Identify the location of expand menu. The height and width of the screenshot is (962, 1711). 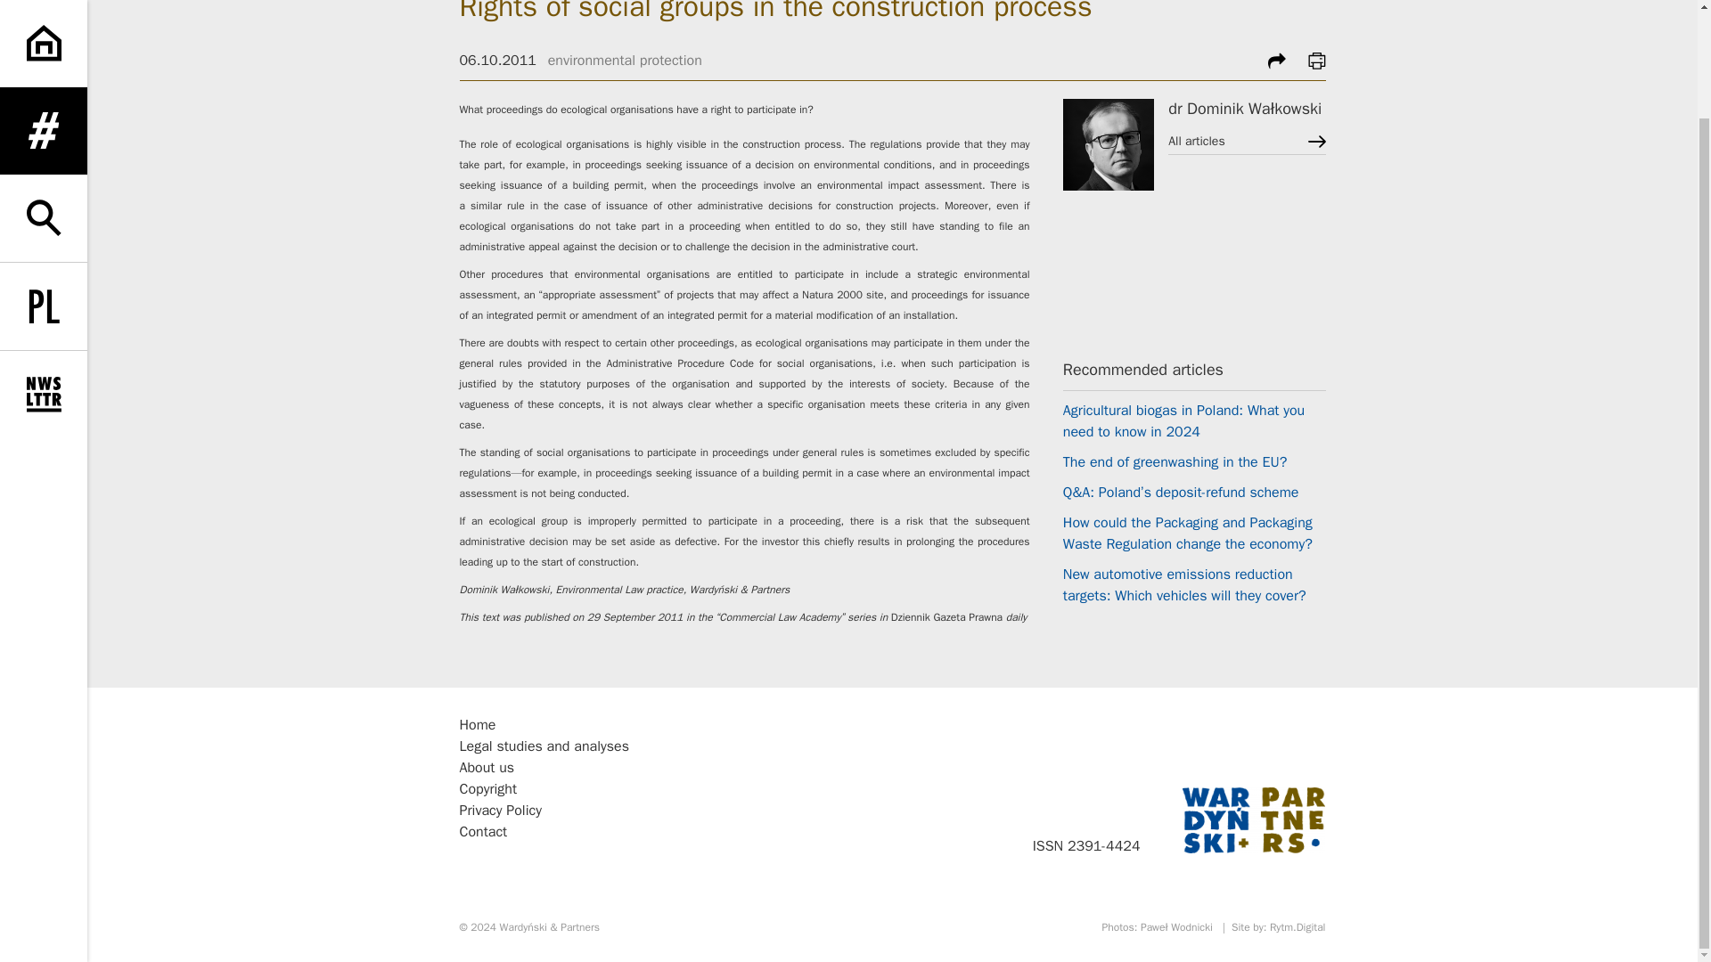
(43, 27).